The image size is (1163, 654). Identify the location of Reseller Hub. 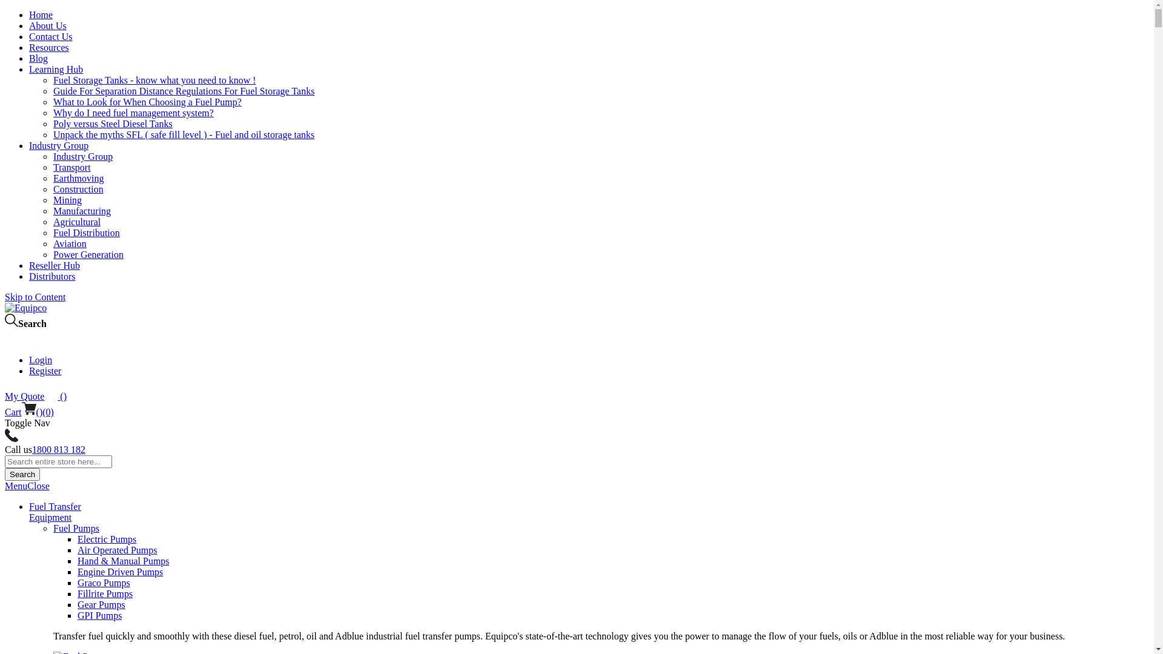
(55, 265).